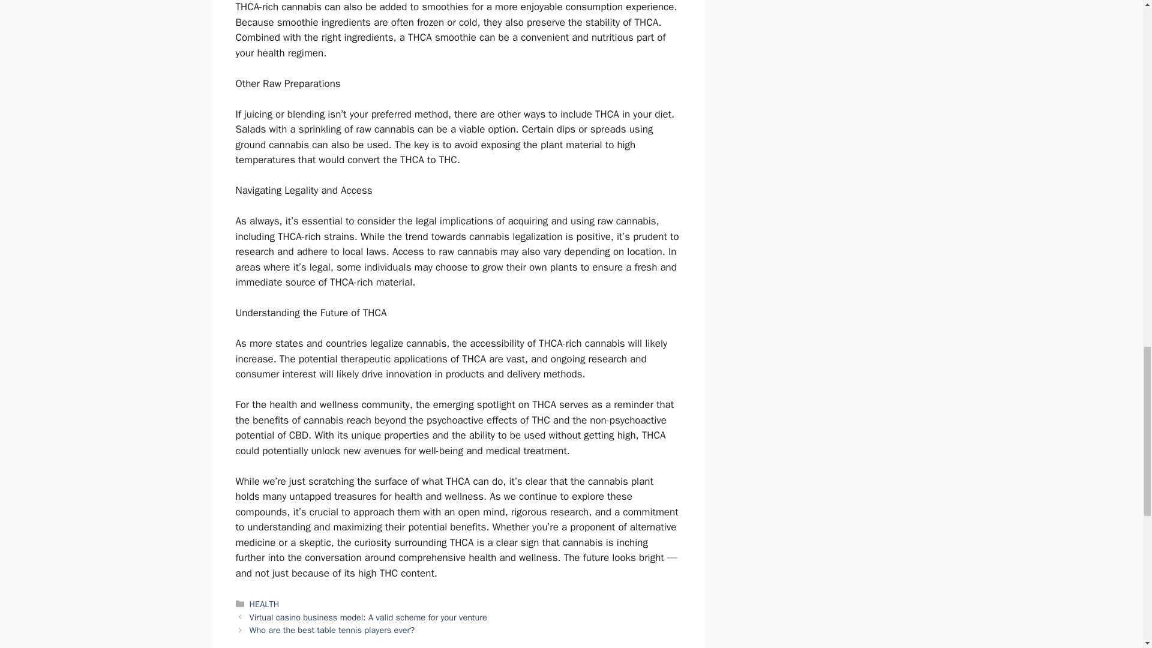 This screenshot has height=648, width=1152. What do you see at coordinates (265, 604) in the screenshot?
I see `HEALTH` at bounding box center [265, 604].